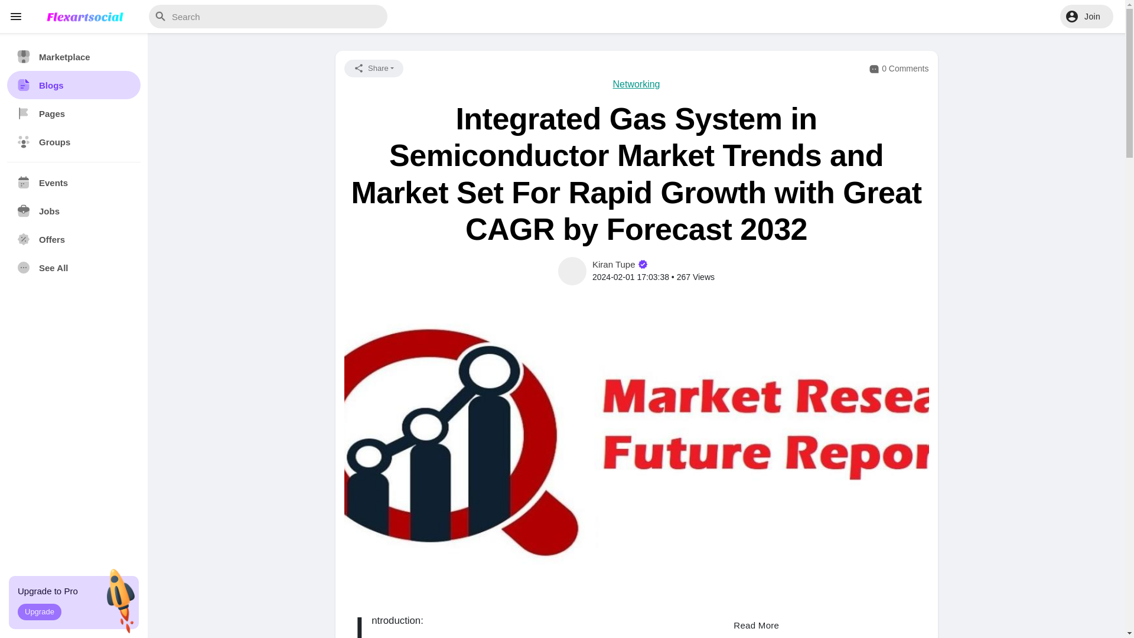 The width and height of the screenshot is (1134, 638). What do you see at coordinates (73, 113) in the screenshot?
I see `Pages` at bounding box center [73, 113].